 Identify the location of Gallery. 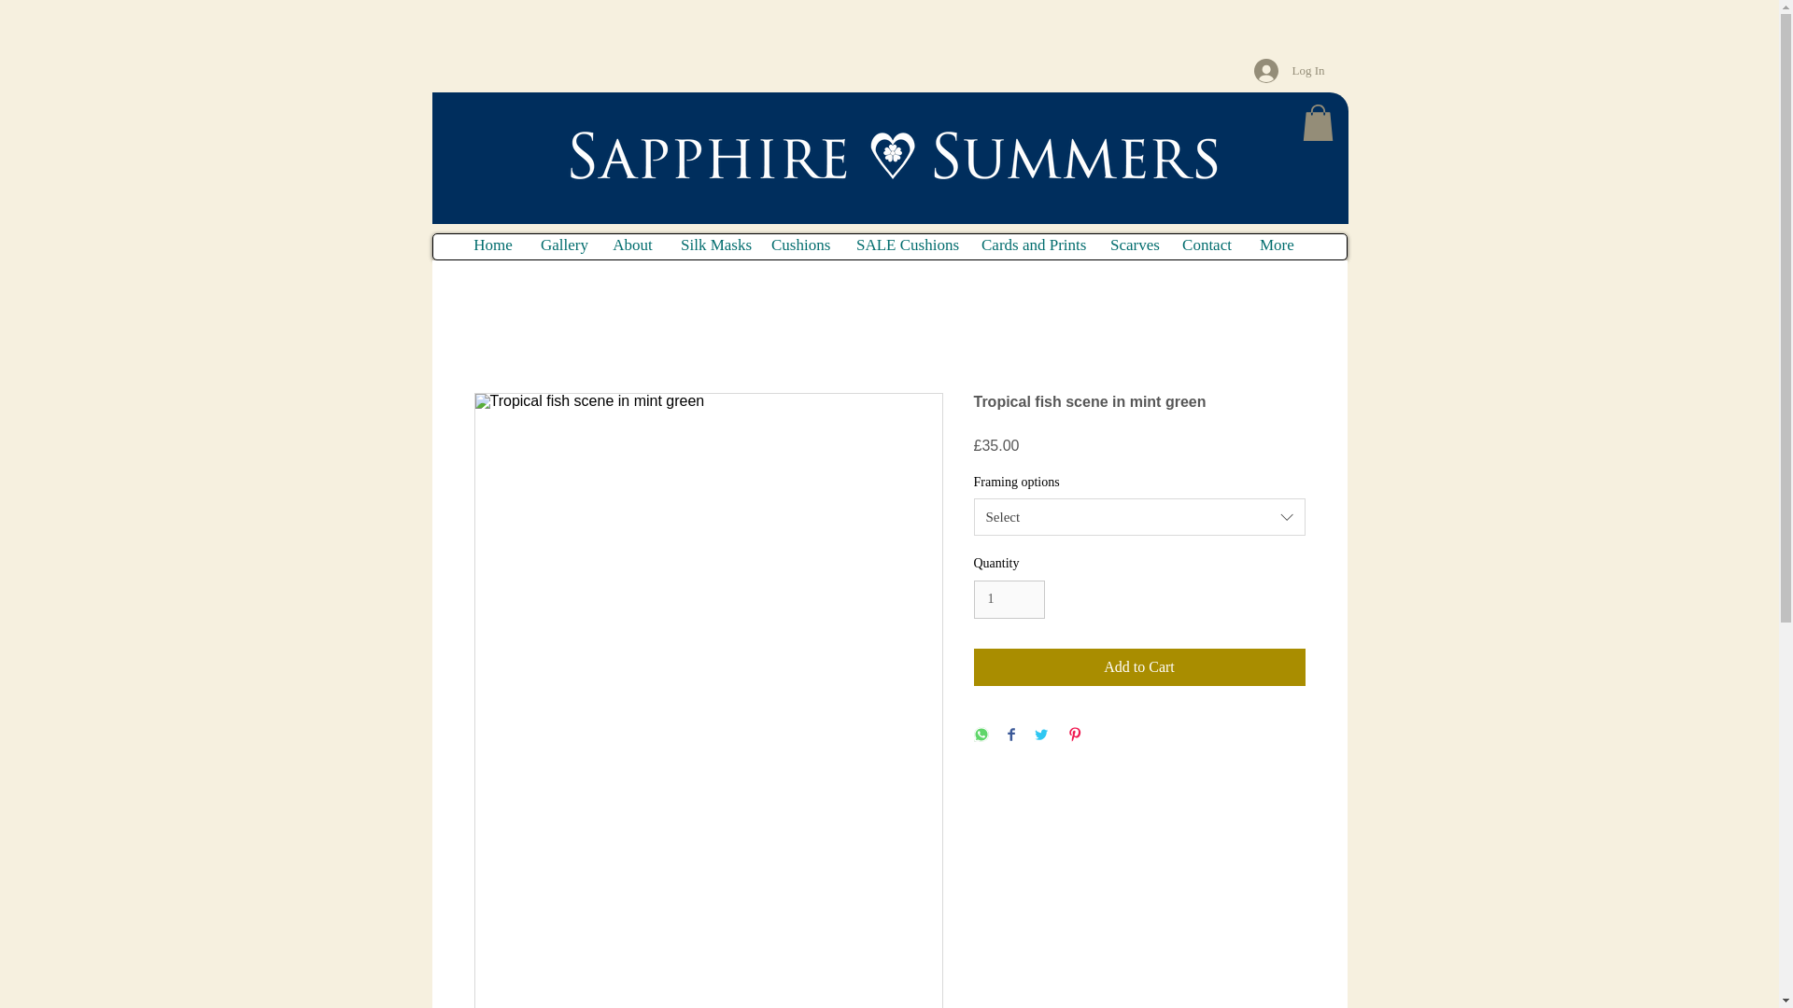
(562, 245).